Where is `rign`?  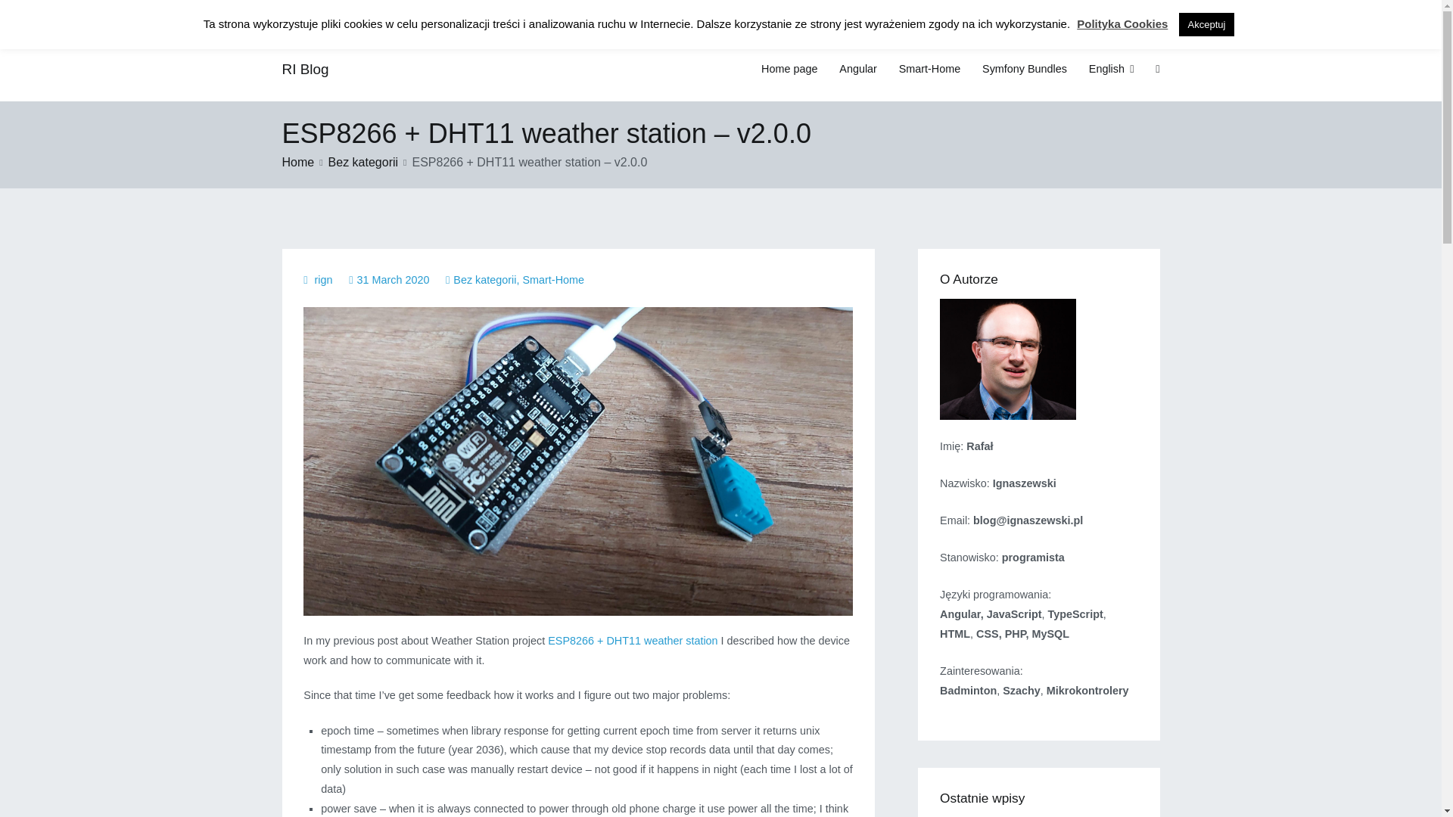
rign is located at coordinates (324, 280).